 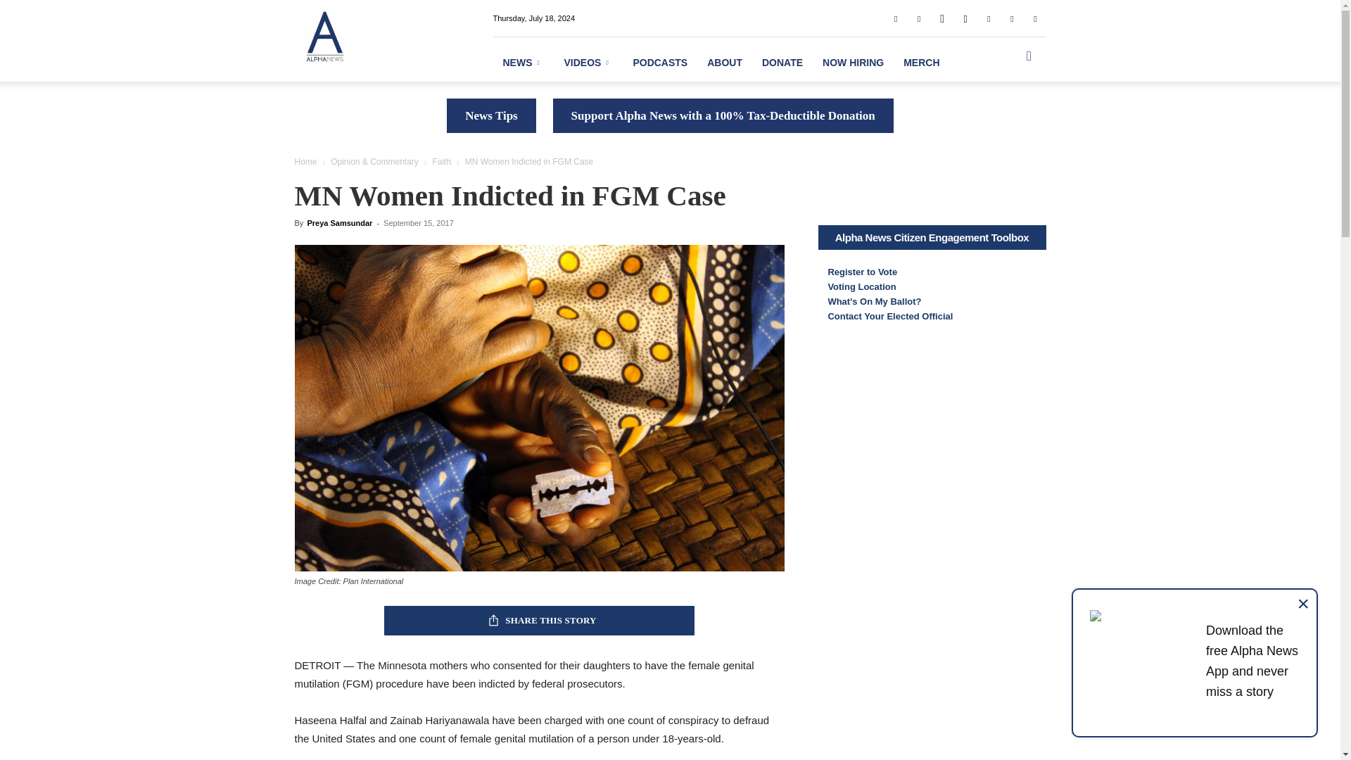 I want to click on Gab, so click(x=918, y=18).